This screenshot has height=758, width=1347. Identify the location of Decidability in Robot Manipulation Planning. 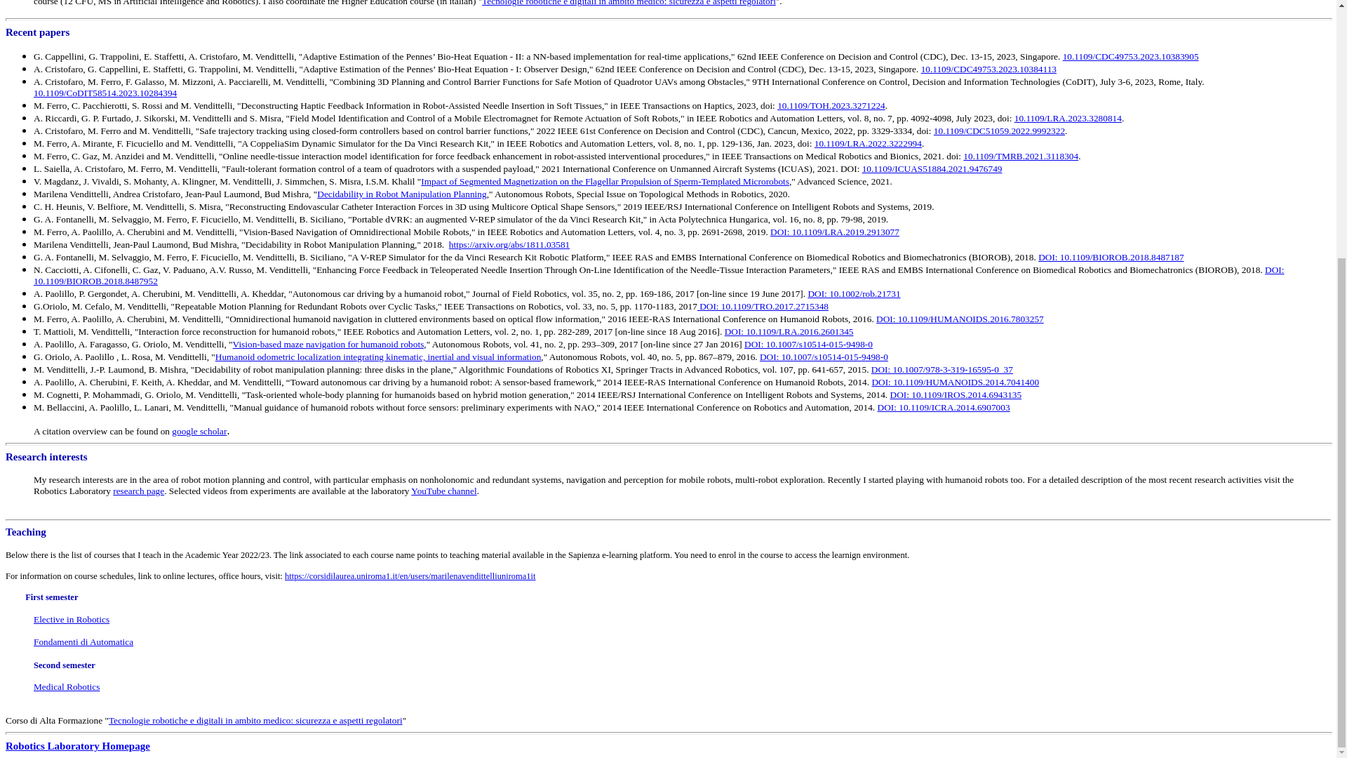
(401, 194).